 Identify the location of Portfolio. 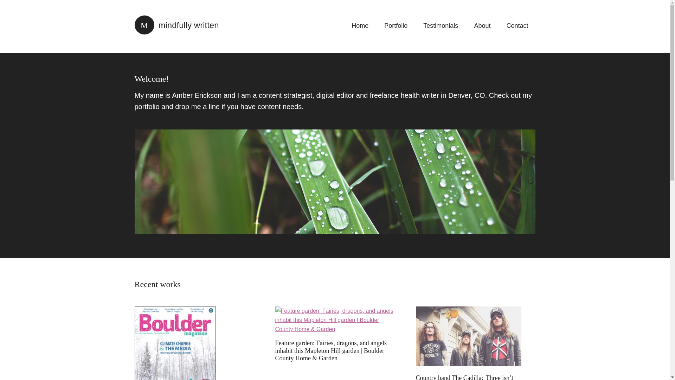
(396, 25).